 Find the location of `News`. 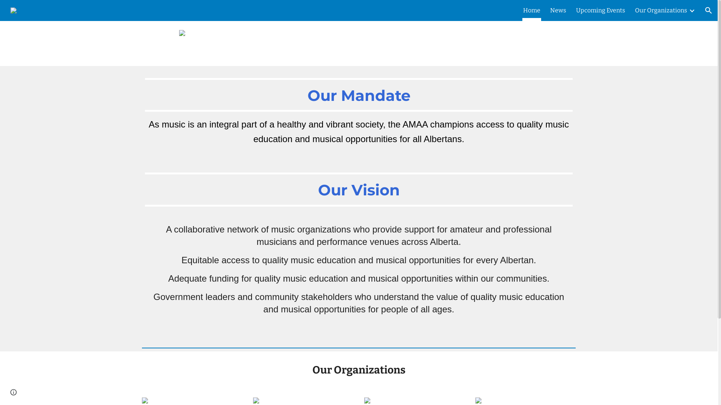

News is located at coordinates (558, 10).